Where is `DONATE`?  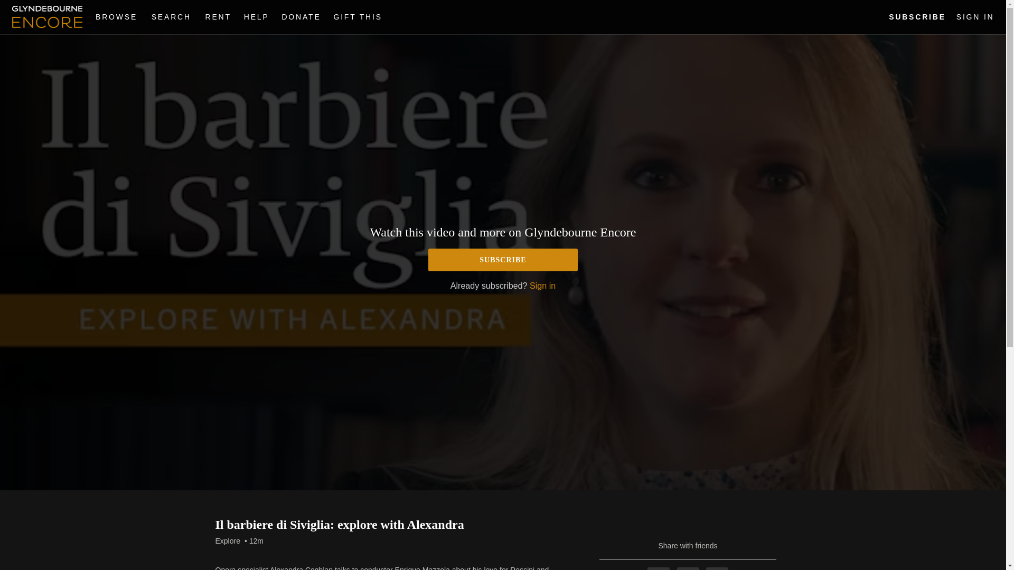 DONATE is located at coordinates (301, 16).